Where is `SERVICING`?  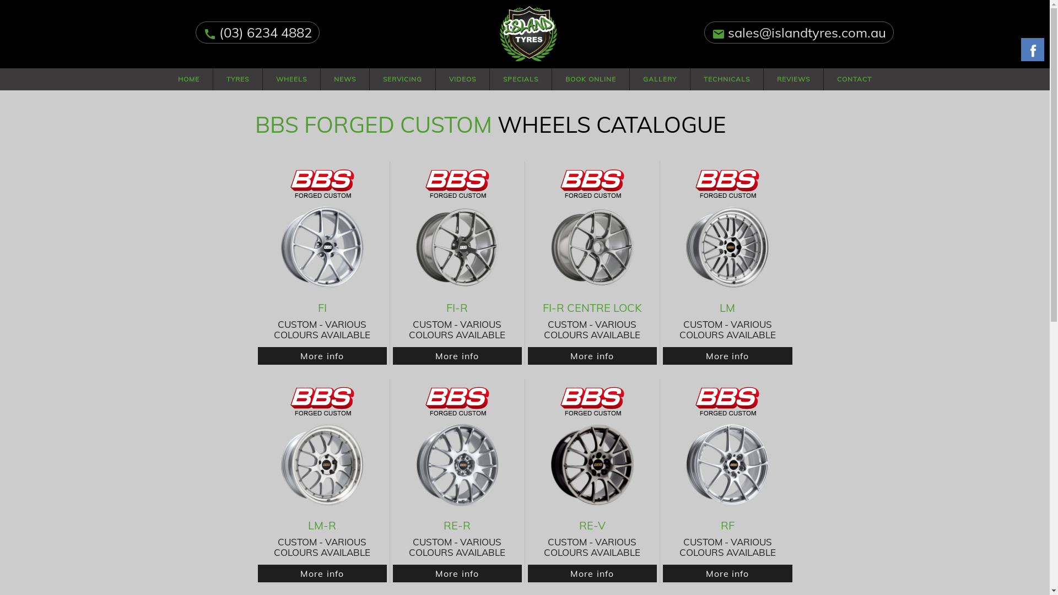 SERVICING is located at coordinates (402, 79).